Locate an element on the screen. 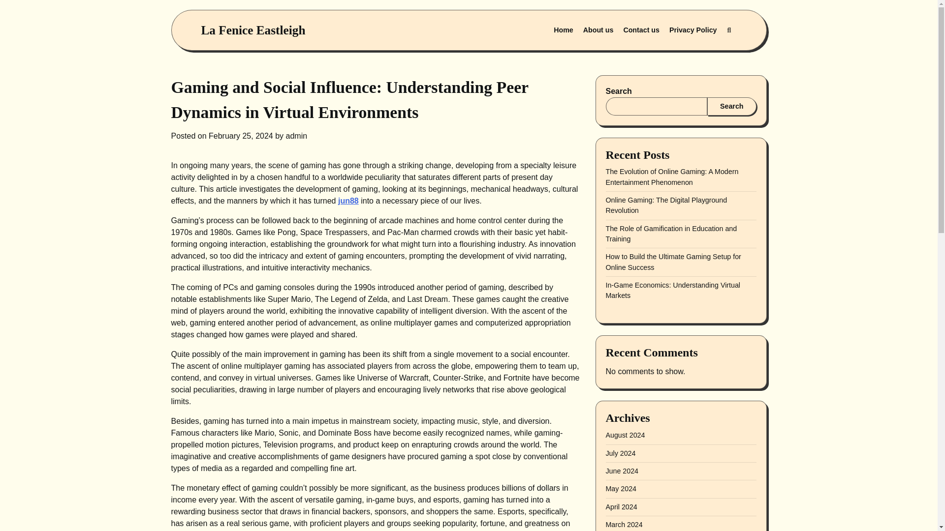  Contact us is located at coordinates (641, 30).